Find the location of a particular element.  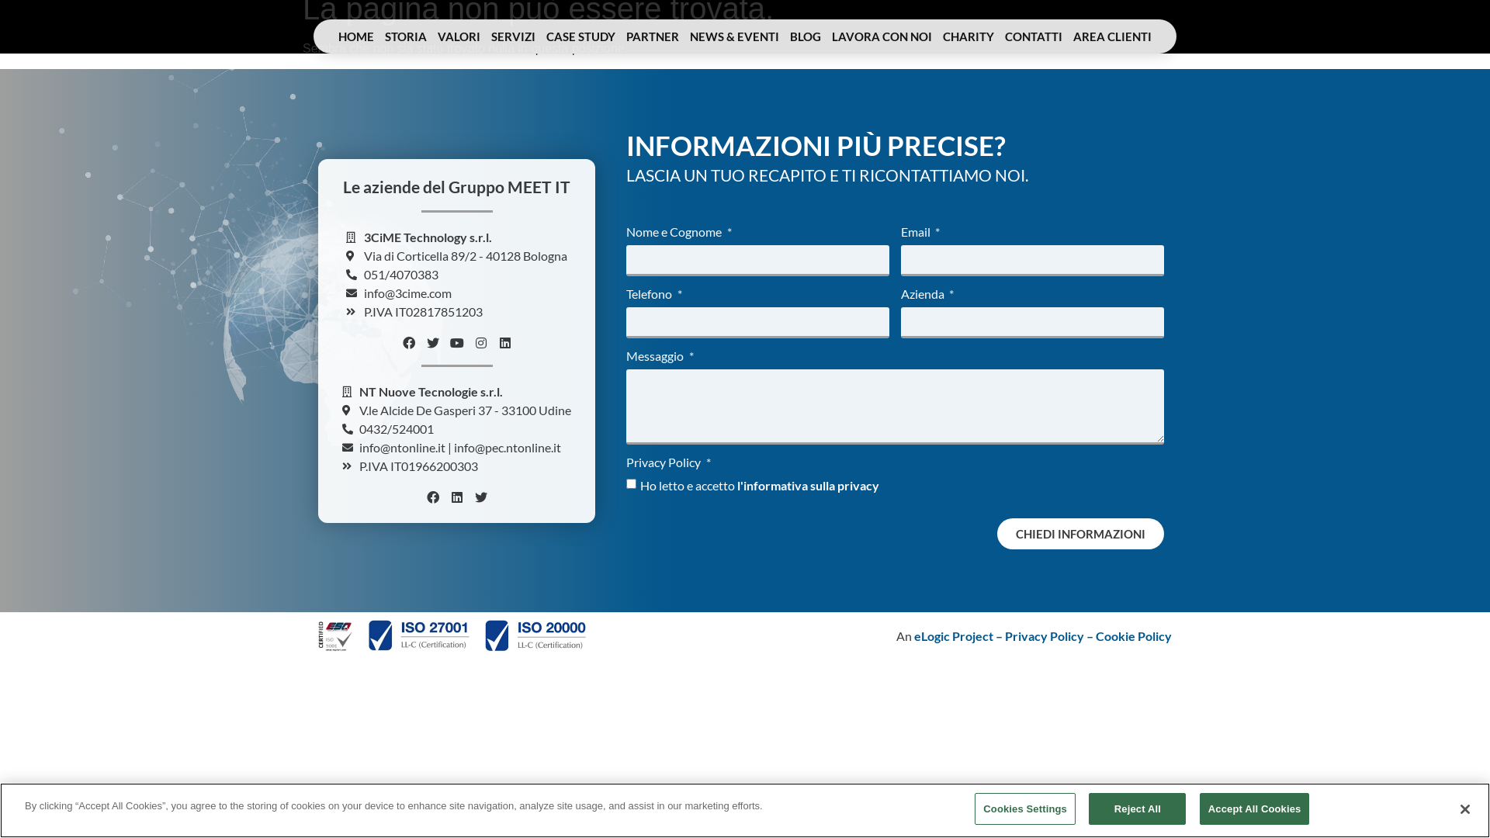

Cookie Policy is located at coordinates (1134, 636).